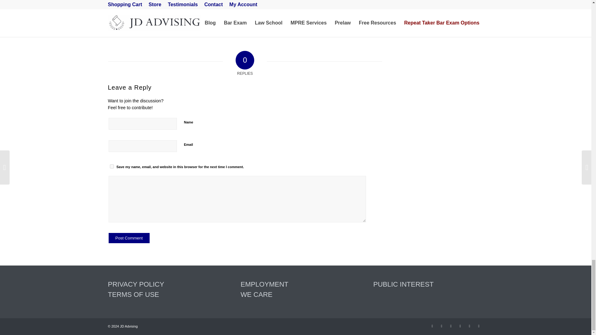 The image size is (596, 335). What do you see at coordinates (451, 326) in the screenshot?
I see `Pinterest` at bounding box center [451, 326].